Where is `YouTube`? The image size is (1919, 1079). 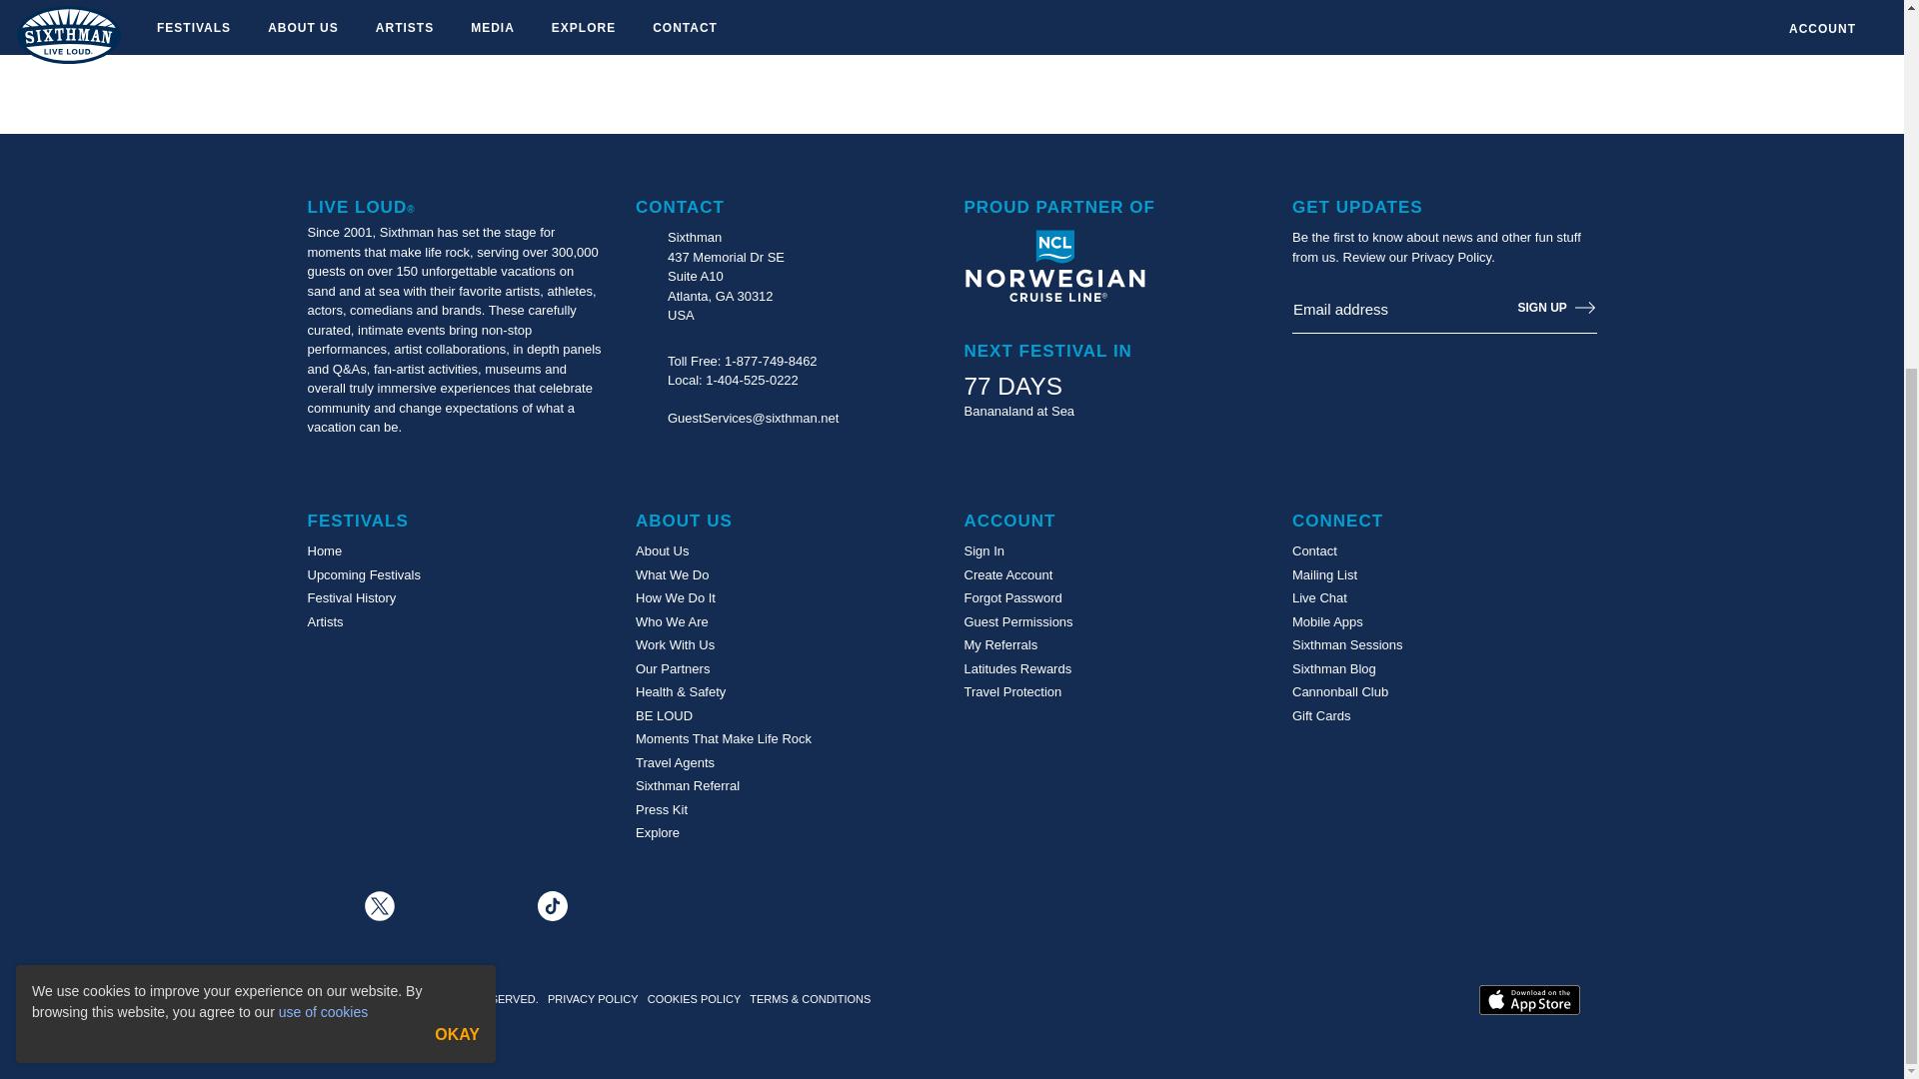 YouTube is located at coordinates (610, 906).